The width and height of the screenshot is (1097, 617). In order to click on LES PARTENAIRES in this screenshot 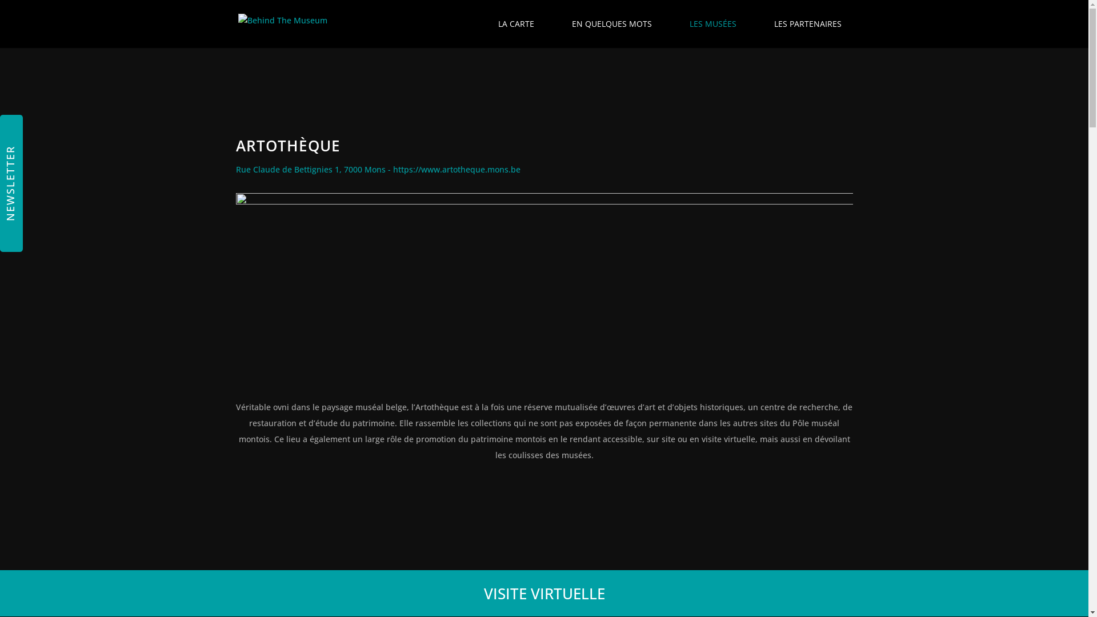, I will do `click(807, 24)`.